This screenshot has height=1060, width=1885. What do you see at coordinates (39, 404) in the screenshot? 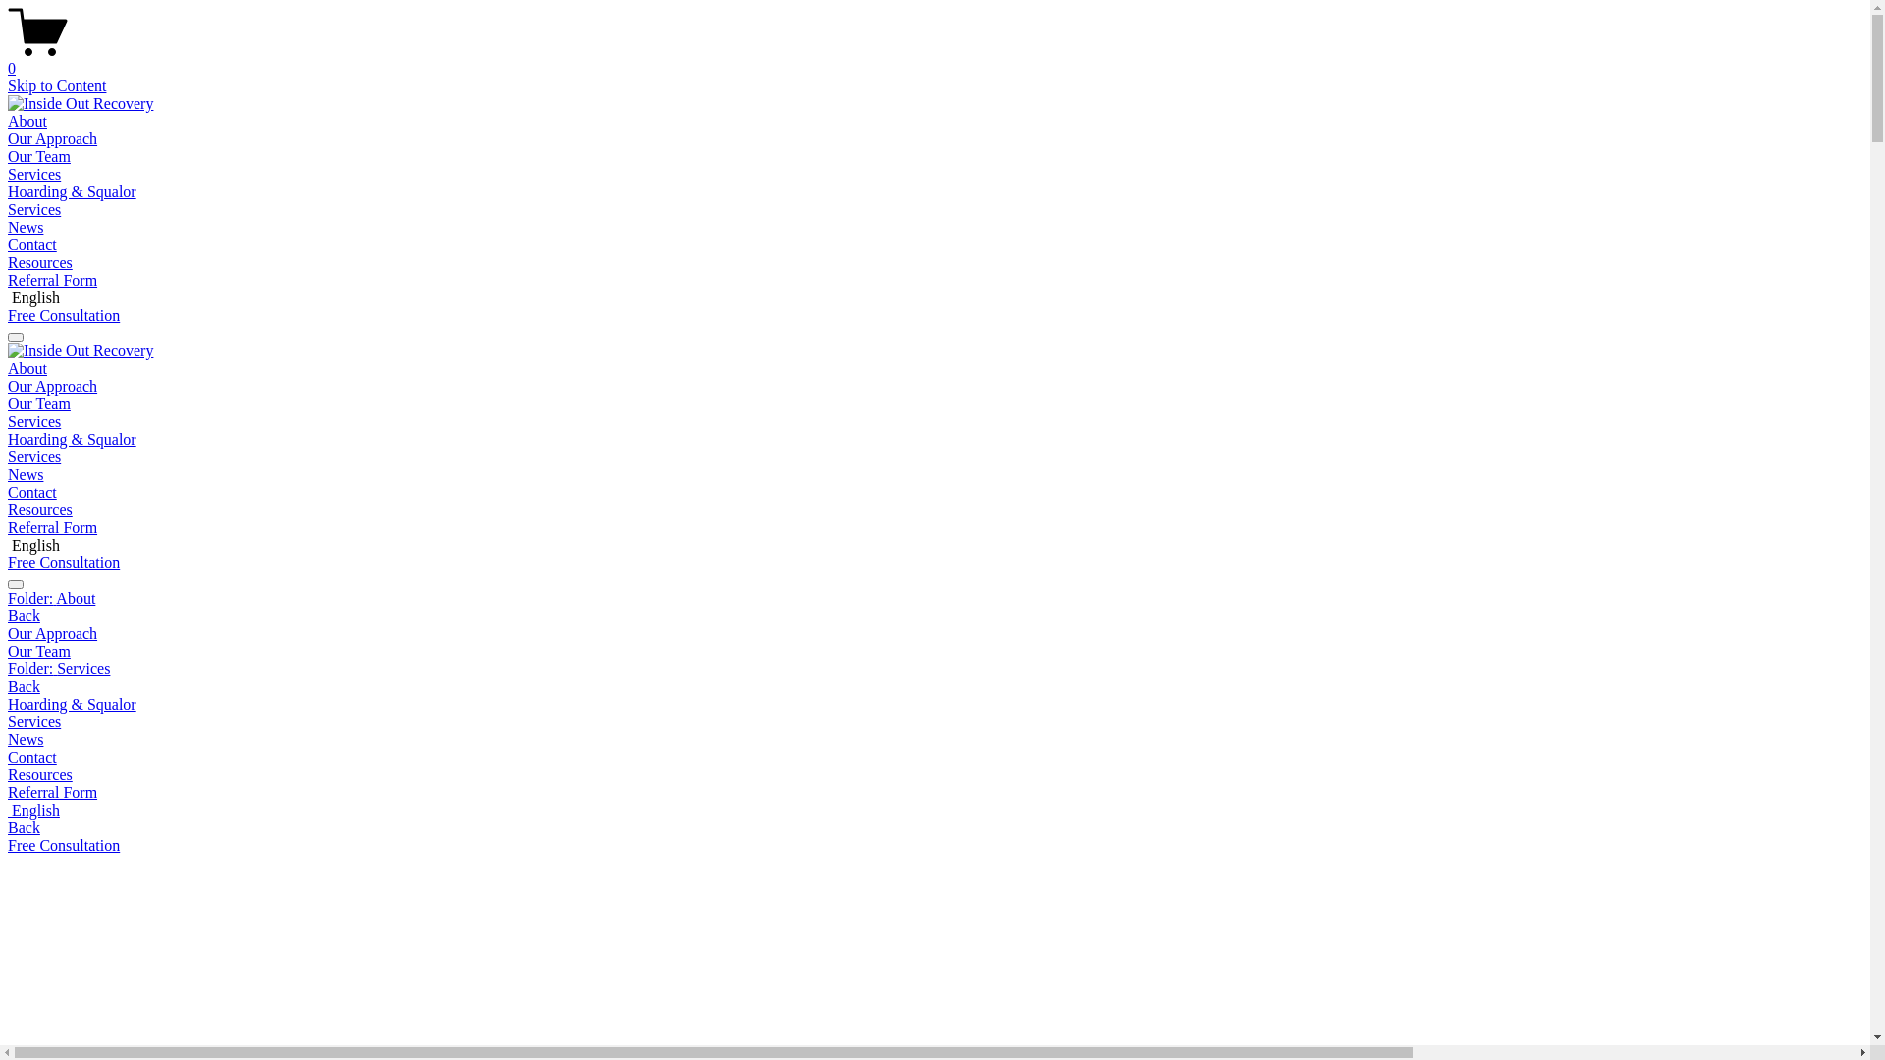
I see `Our Team` at bounding box center [39, 404].